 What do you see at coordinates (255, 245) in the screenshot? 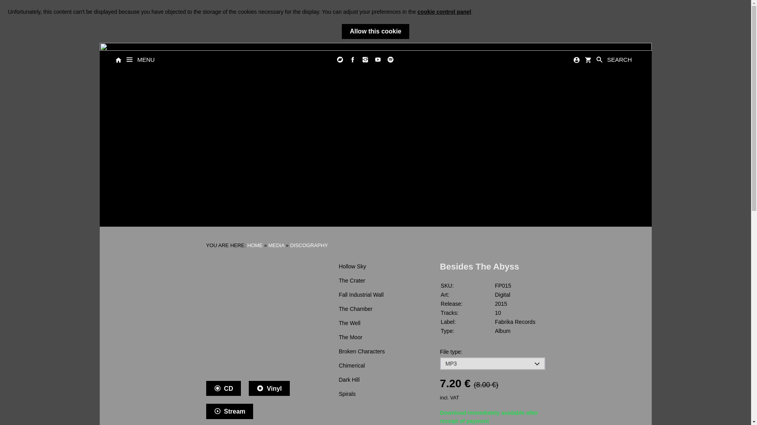
I see `HOME` at bounding box center [255, 245].